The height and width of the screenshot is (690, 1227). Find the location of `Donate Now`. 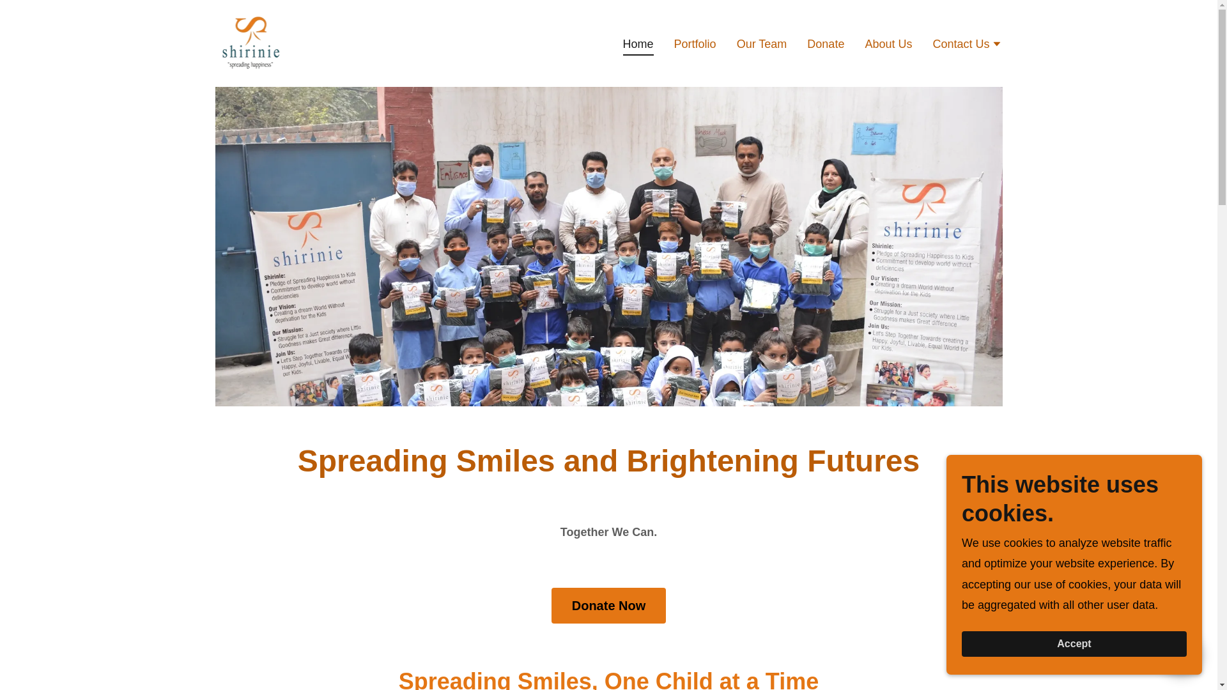

Donate Now is located at coordinates (608, 606).